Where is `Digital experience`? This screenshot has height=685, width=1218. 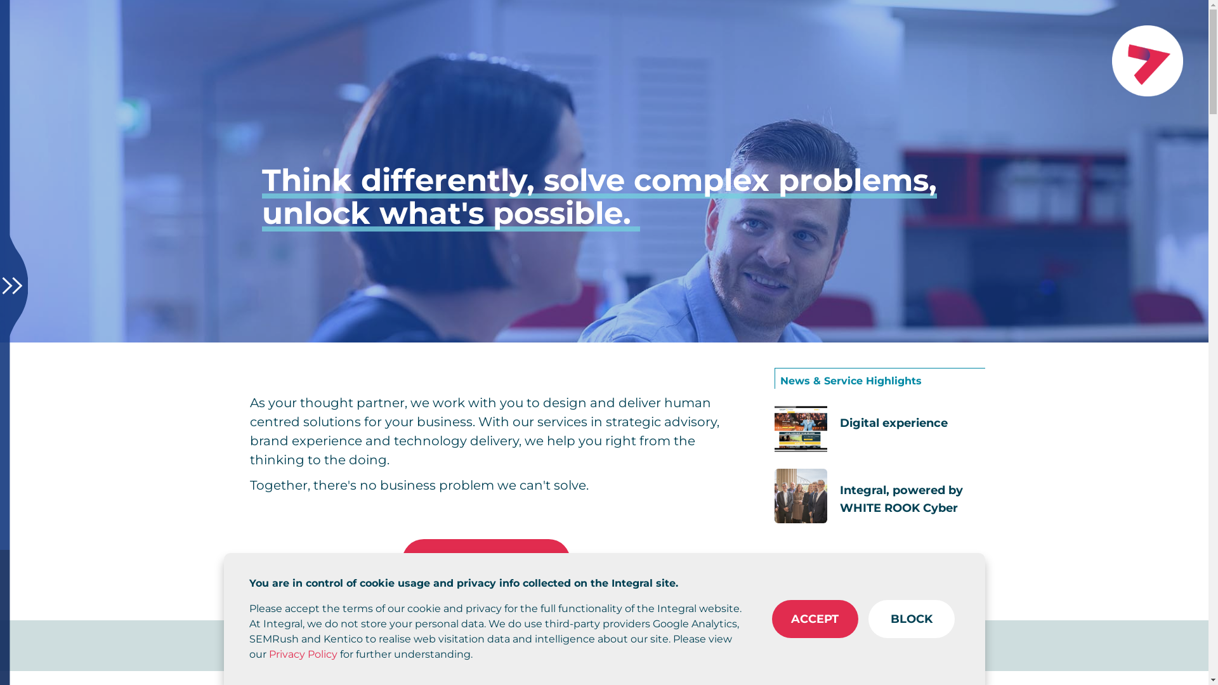 Digital experience is located at coordinates (879, 429).